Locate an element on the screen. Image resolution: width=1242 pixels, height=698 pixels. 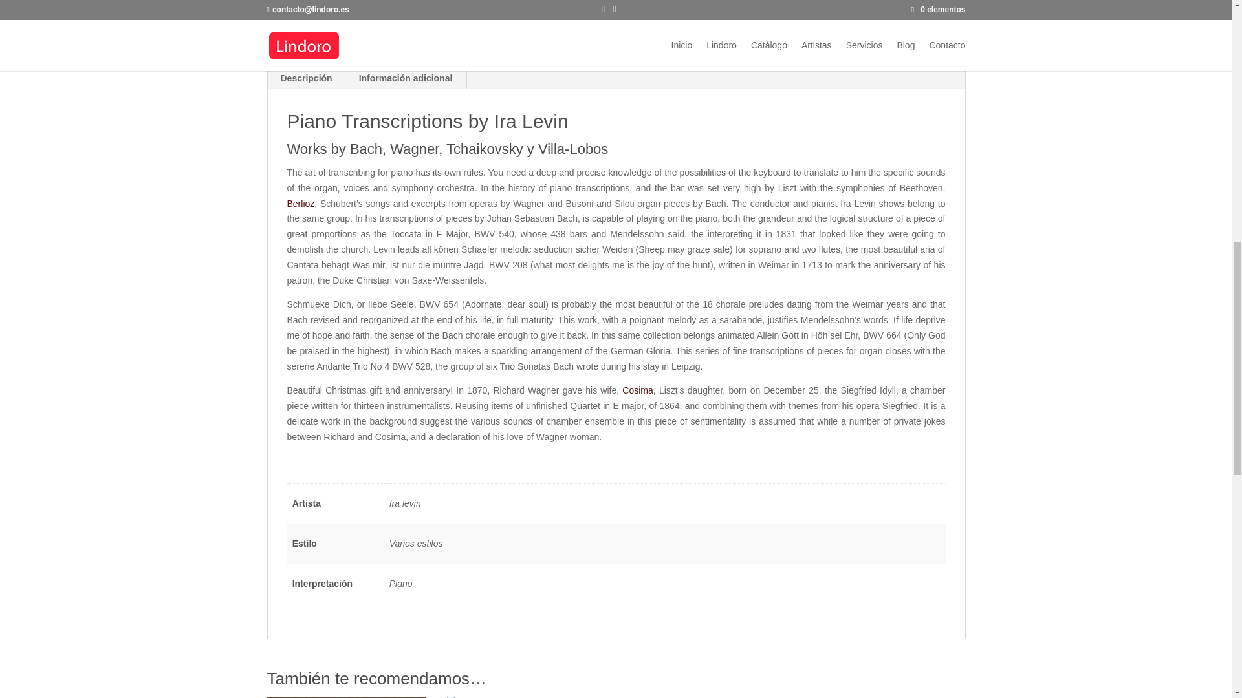
Cosima is located at coordinates (637, 390).